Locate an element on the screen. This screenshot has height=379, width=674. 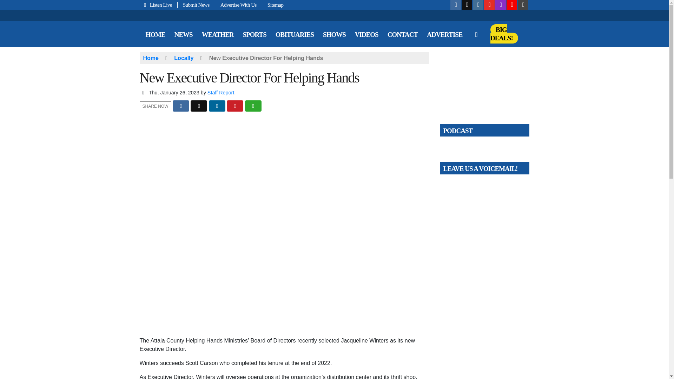
Follow us on Youtube is located at coordinates (489, 5).